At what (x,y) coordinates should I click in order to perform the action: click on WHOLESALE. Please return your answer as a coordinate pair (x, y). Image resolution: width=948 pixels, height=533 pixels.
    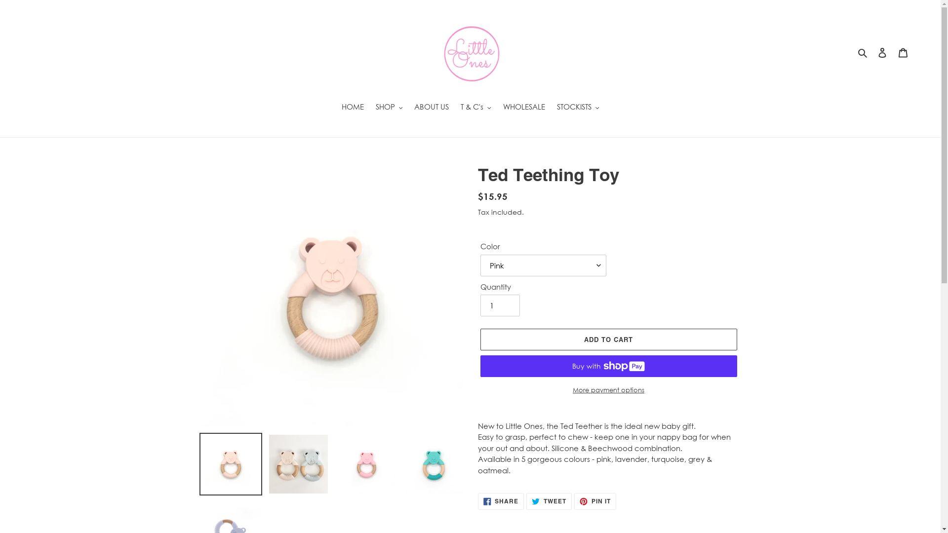
    Looking at the image, I should click on (524, 108).